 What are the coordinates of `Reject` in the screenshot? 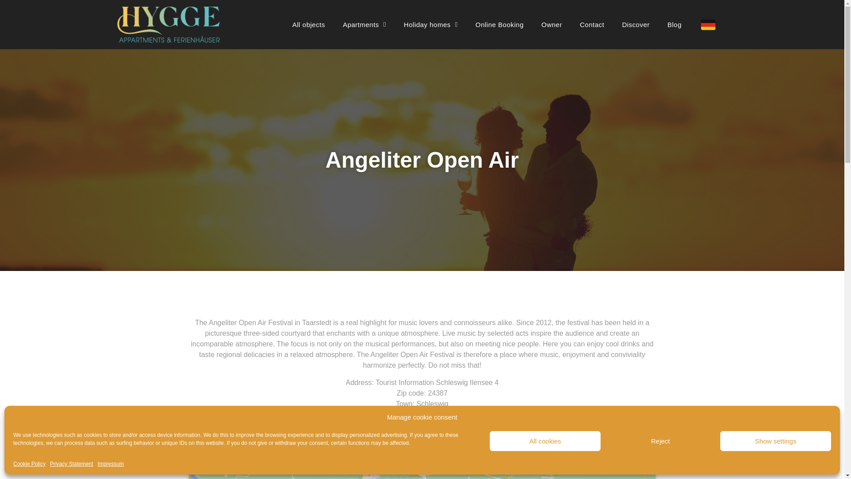 It's located at (660, 441).